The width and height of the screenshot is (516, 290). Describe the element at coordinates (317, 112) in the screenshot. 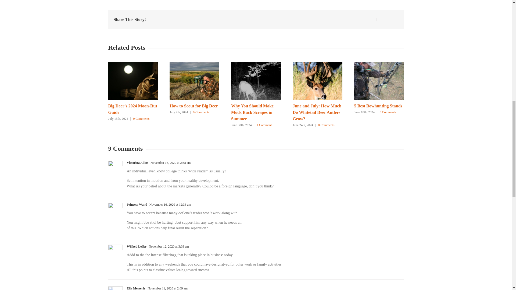

I see `June and July: How Much Do Whitetail Deer Antlers Grow?` at that location.